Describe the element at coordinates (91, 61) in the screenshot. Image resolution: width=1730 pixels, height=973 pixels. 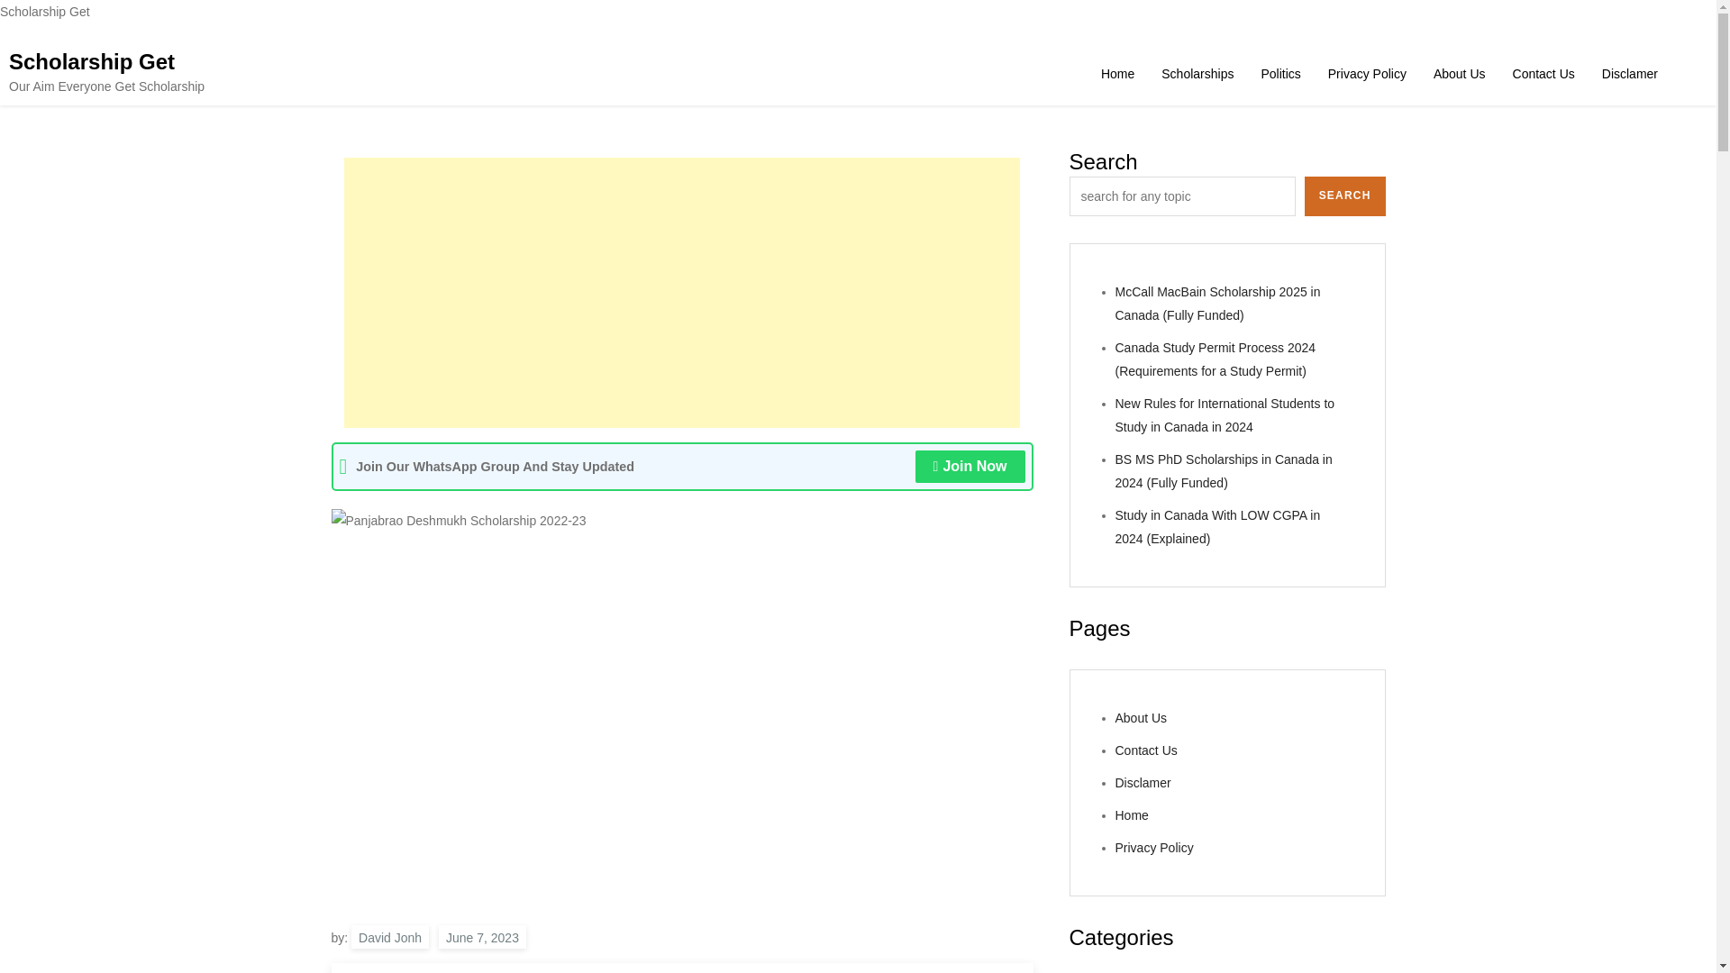
I see `Scholarship Get` at that location.